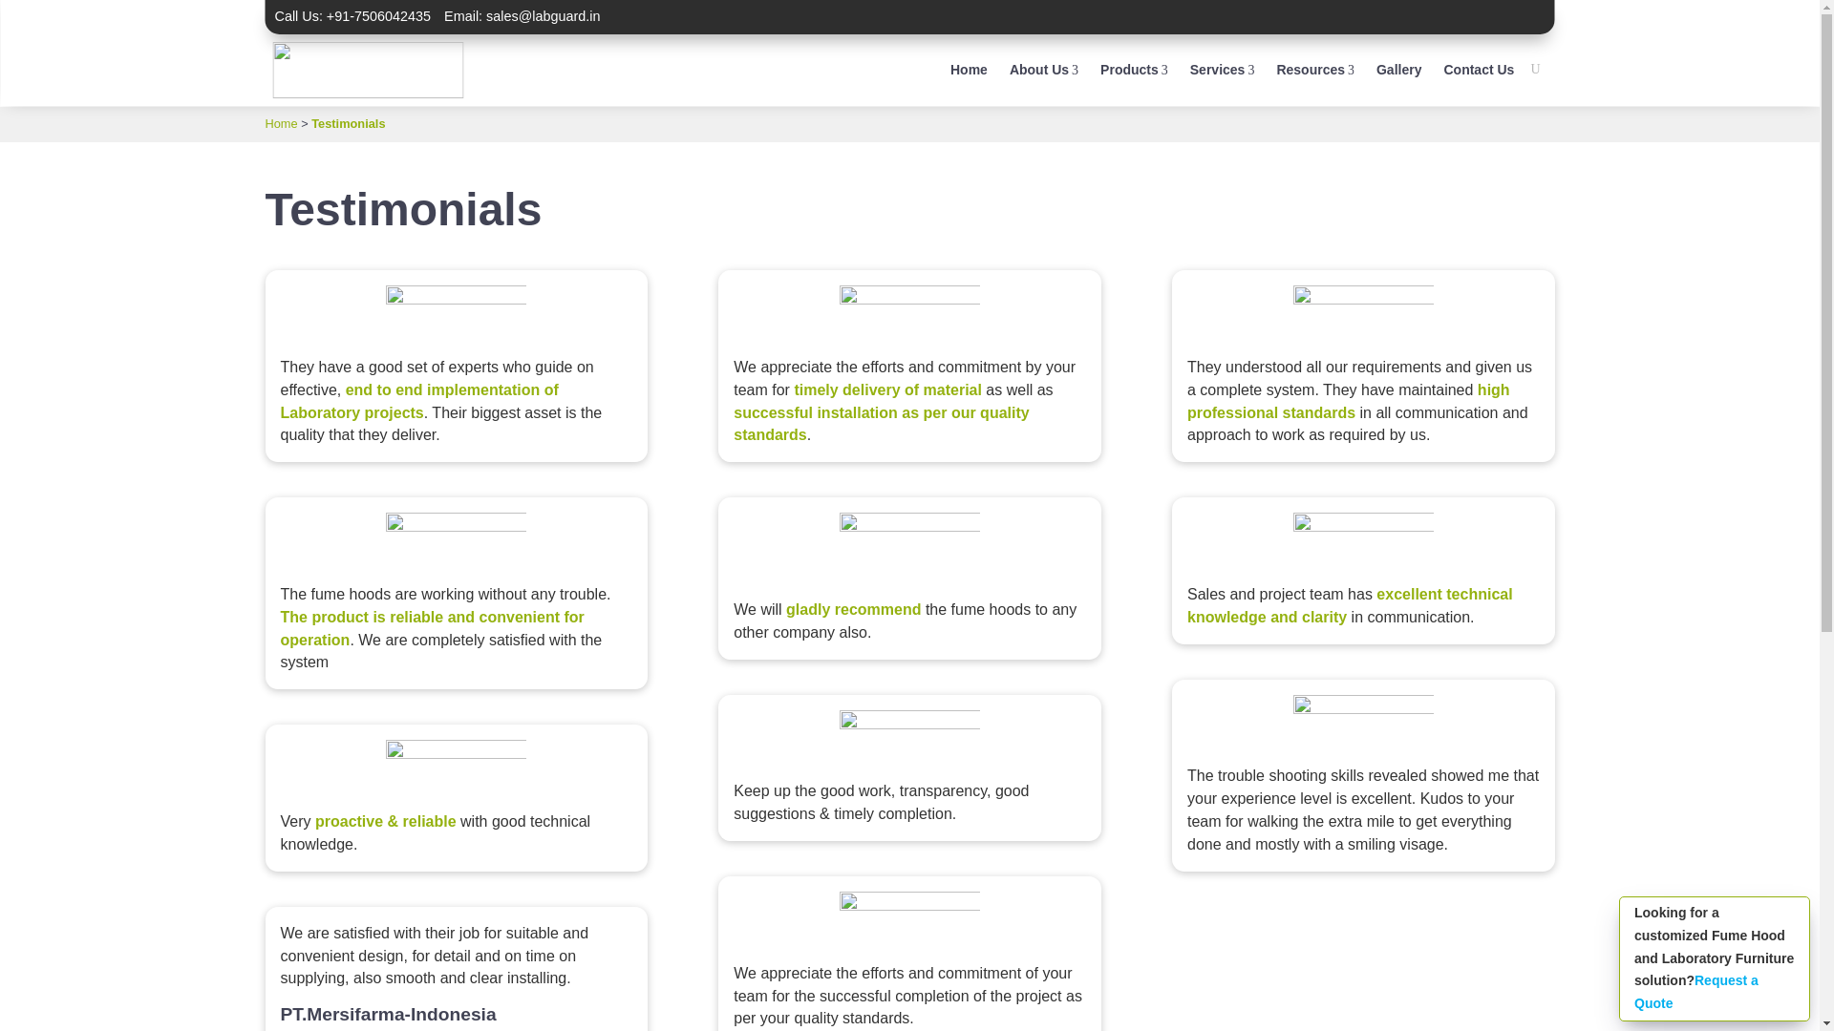 The image size is (1834, 1031). Describe the element at coordinates (1398, 70) in the screenshot. I see `Contact Us` at that location.